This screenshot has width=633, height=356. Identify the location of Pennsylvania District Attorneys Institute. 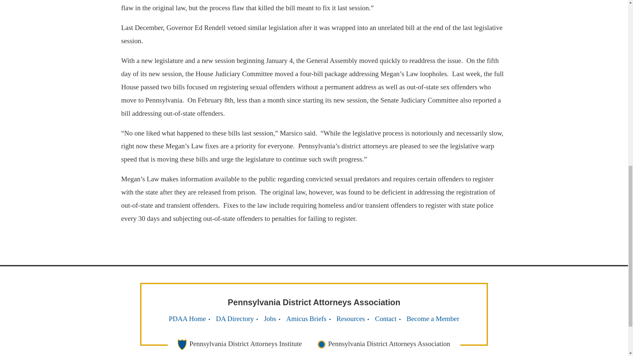
(240, 344).